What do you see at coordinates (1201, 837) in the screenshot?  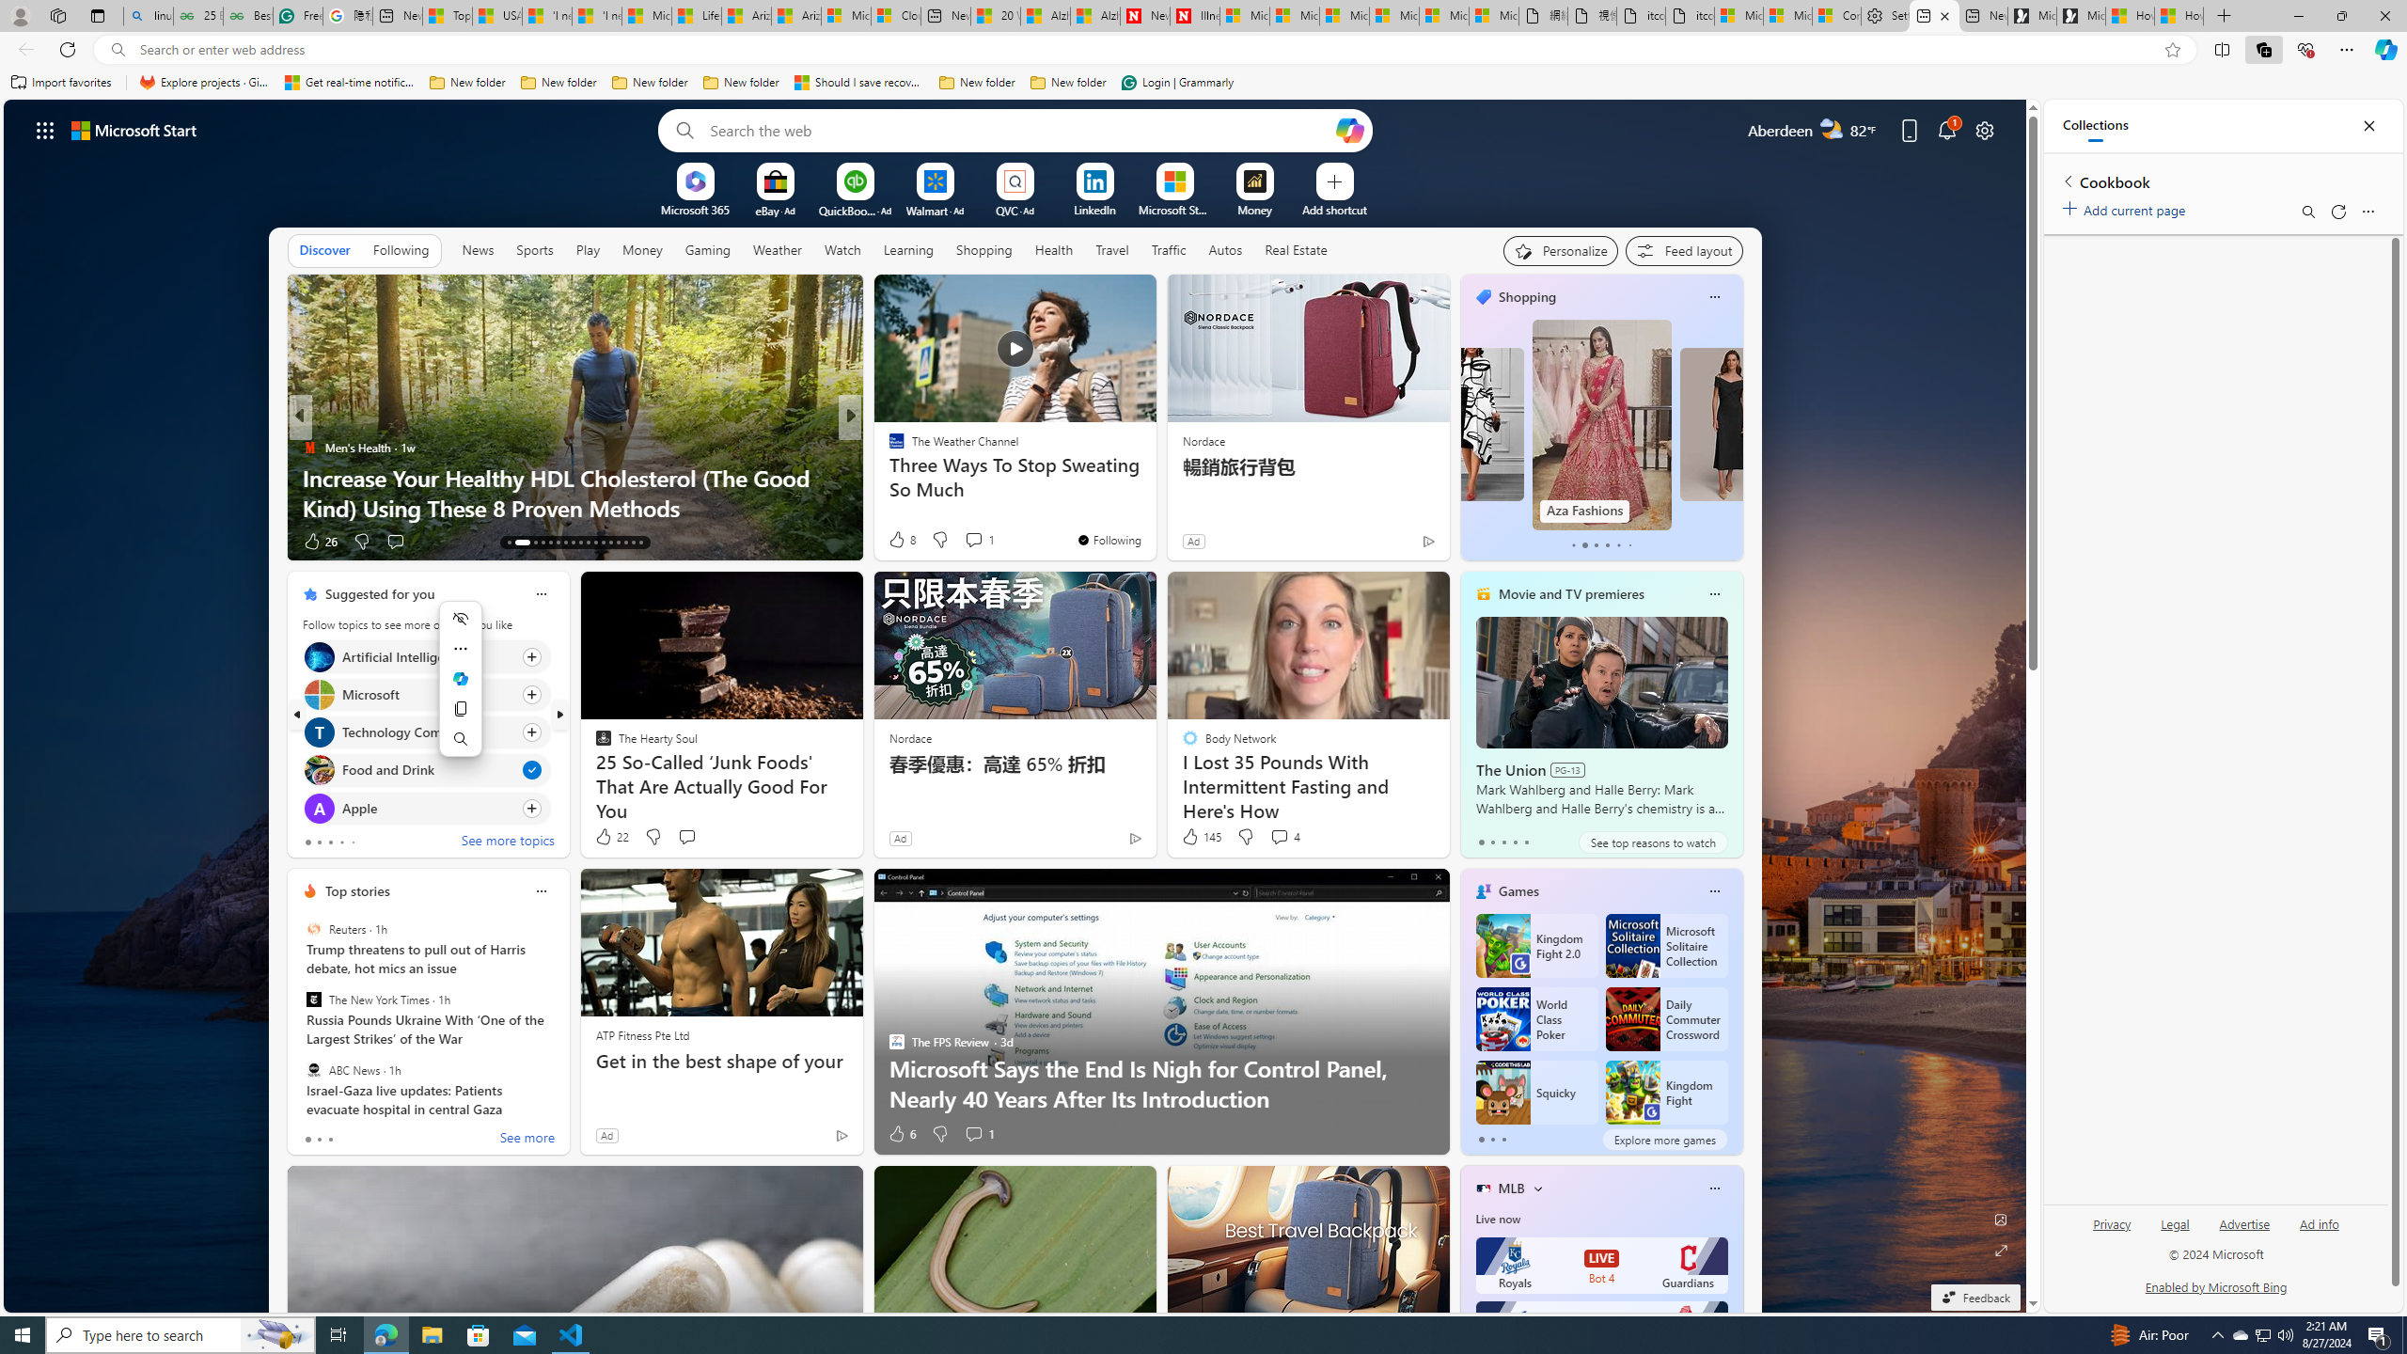 I see `145 Like` at bounding box center [1201, 837].